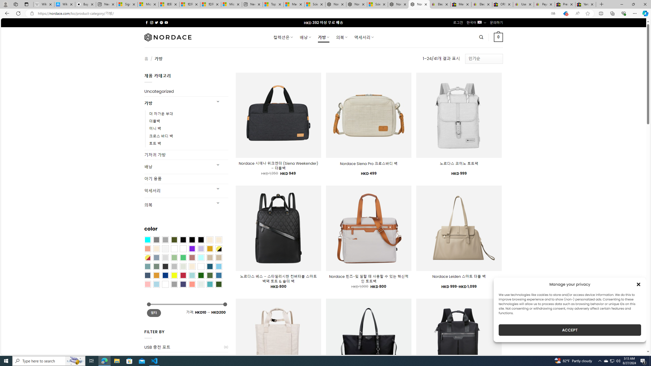 Image resolution: width=651 pixels, height=366 pixels. What do you see at coordinates (161, 22) in the screenshot?
I see `Follow on Pinterest` at bounding box center [161, 22].